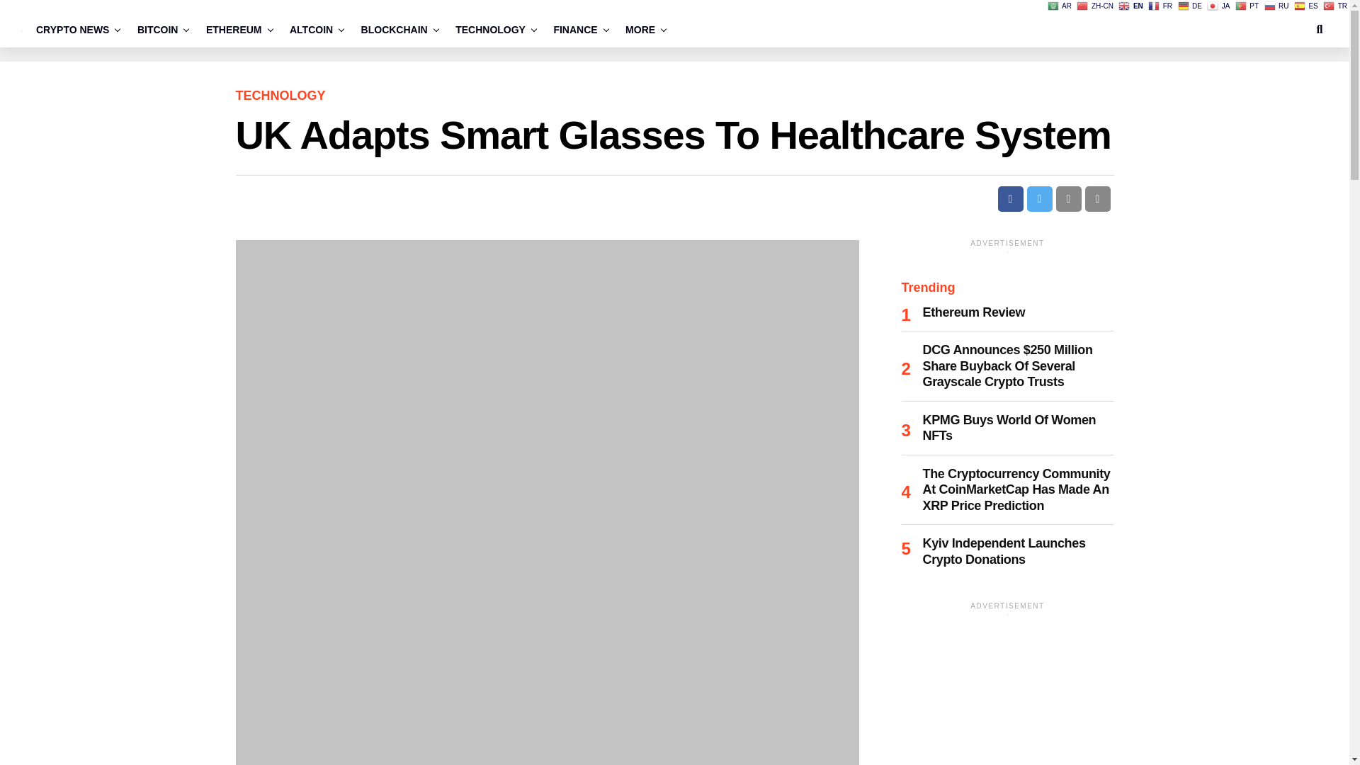 The width and height of the screenshot is (1360, 765). Describe the element at coordinates (1190, 6) in the screenshot. I see `DE` at that location.